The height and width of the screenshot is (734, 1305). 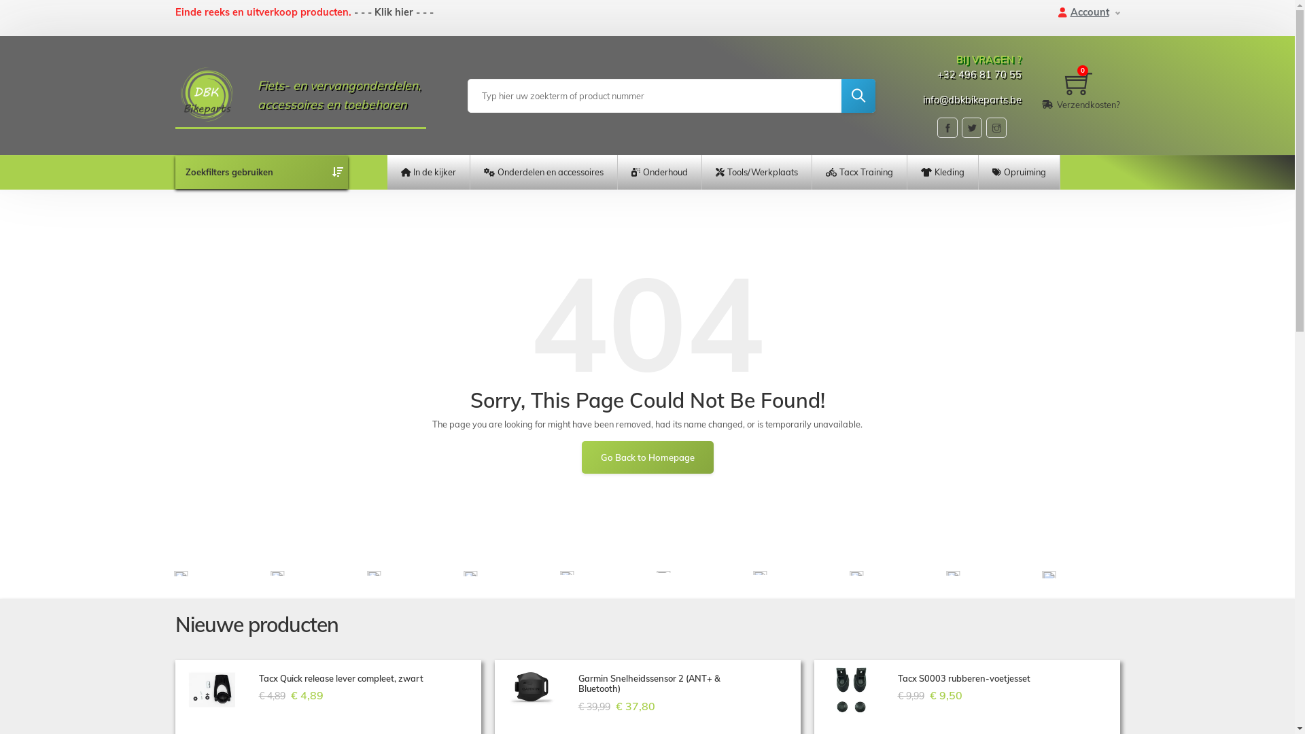 What do you see at coordinates (393, 12) in the screenshot?
I see `- - - Klik hier - - -` at bounding box center [393, 12].